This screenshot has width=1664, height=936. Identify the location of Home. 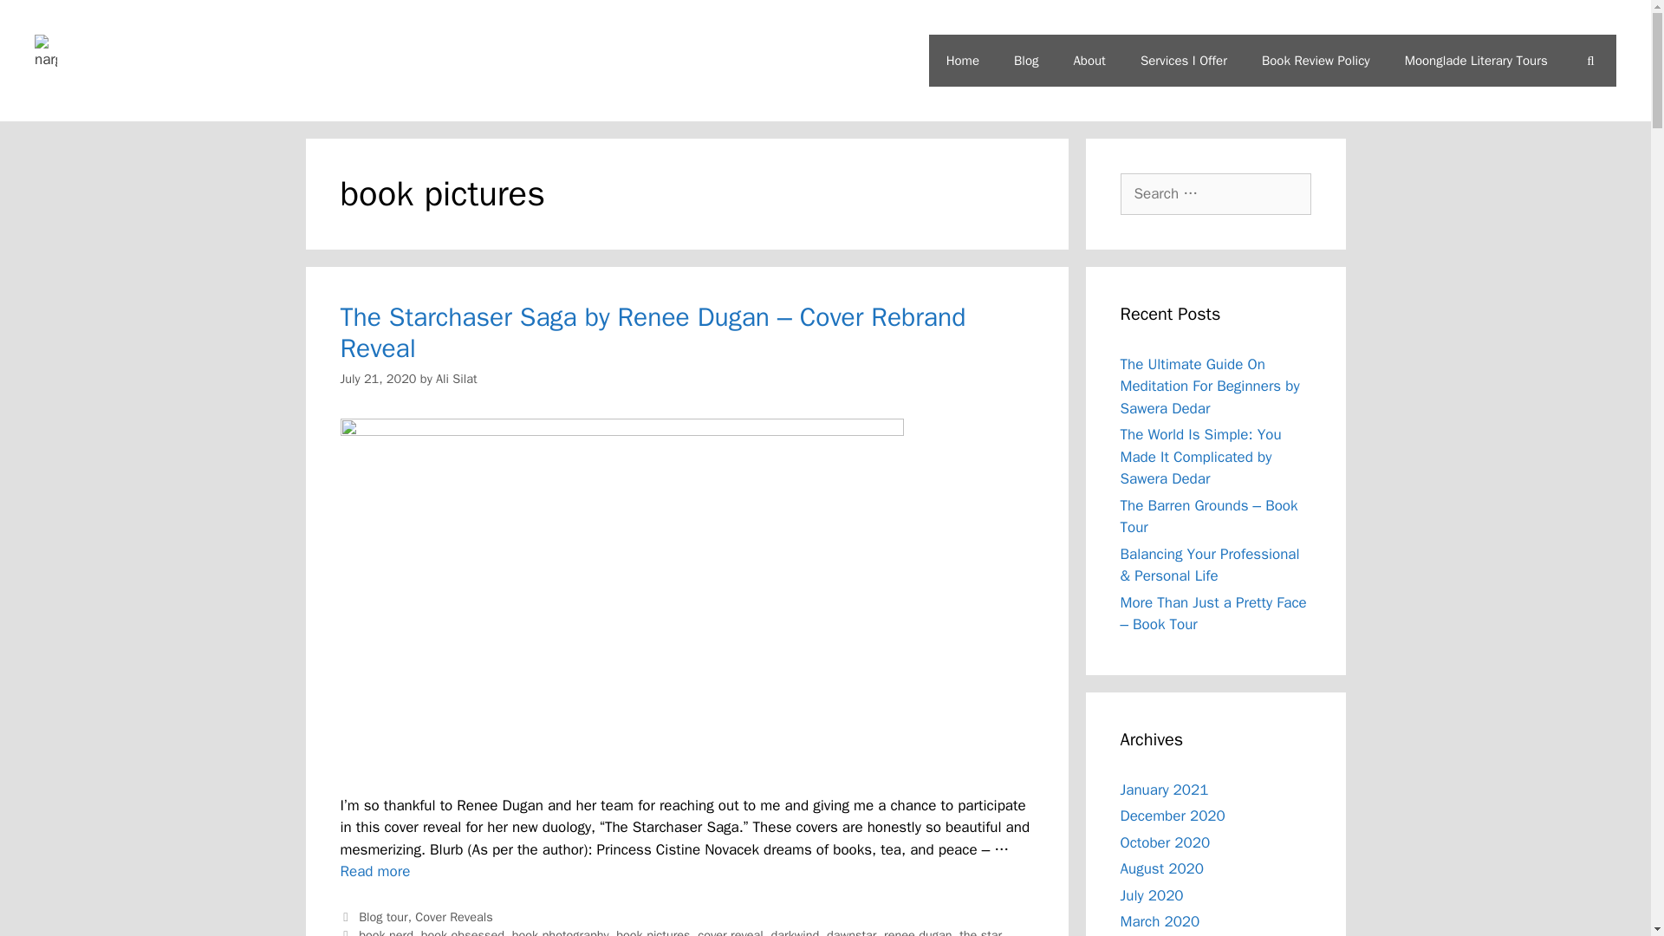
(962, 61).